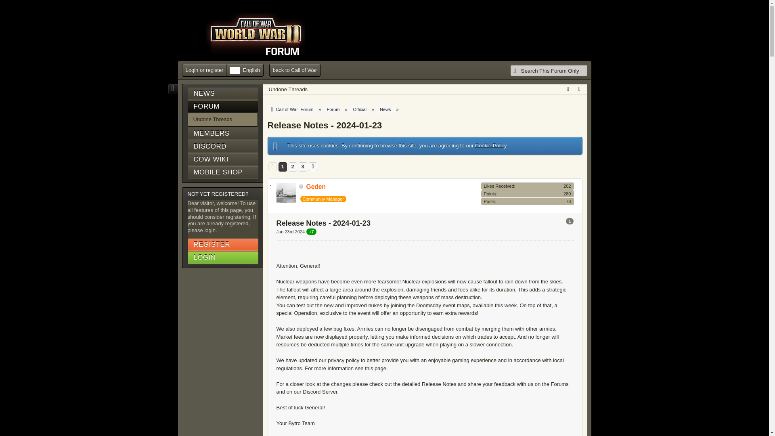 The height and width of the screenshot is (436, 775). What do you see at coordinates (333, 109) in the screenshot?
I see `Forum` at bounding box center [333, 109].